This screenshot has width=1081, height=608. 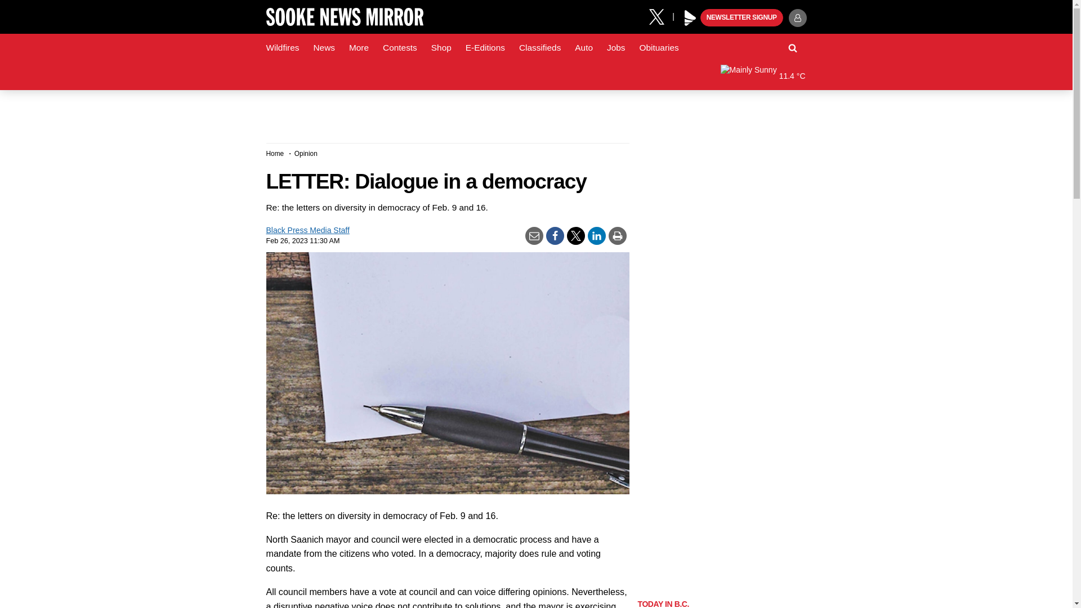 What do you see at coordinates (323, 48) in the screenshot?
I see `News` at bounding box center [323, 48].